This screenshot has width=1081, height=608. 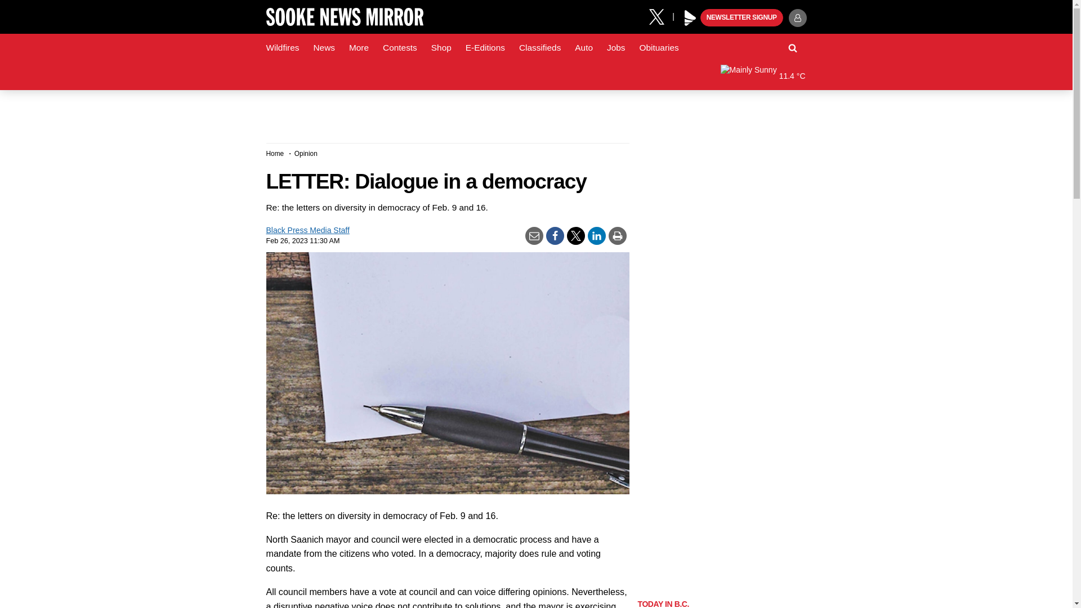 What do you see at coordinates (323, 48) in the screenshot?
I see `News` at bounding box center [323, 48].